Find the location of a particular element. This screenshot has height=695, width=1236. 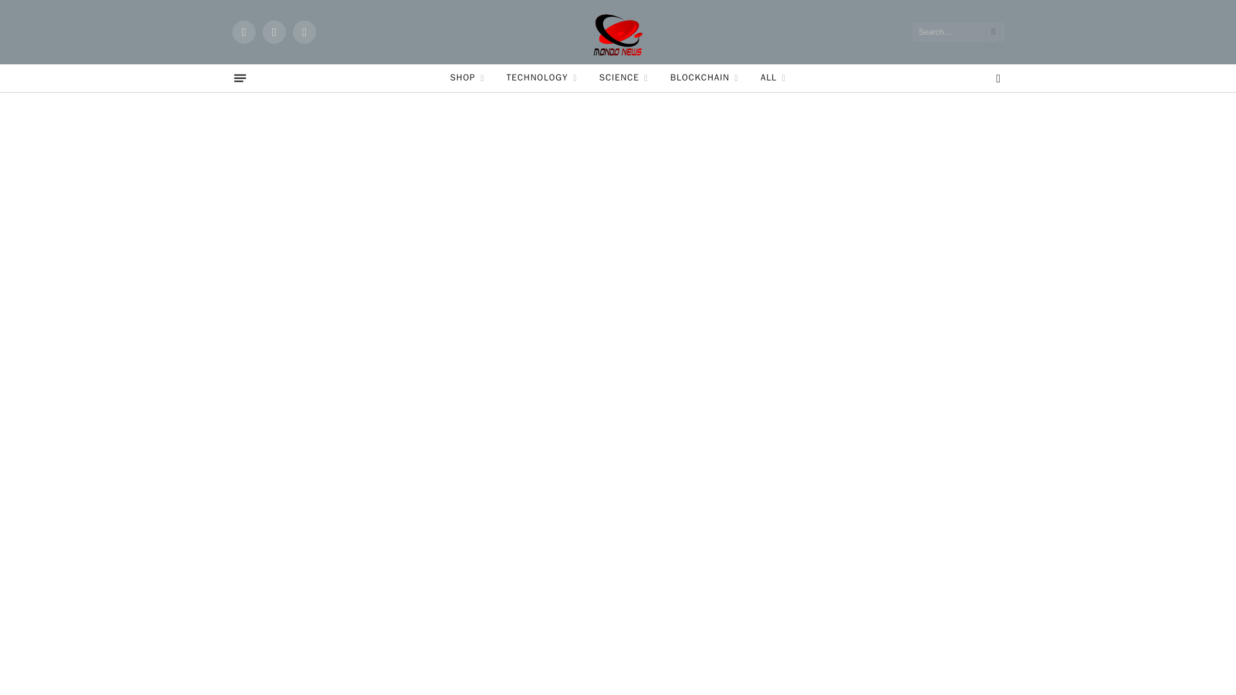

SHOP is located at coordinates (467, 78).